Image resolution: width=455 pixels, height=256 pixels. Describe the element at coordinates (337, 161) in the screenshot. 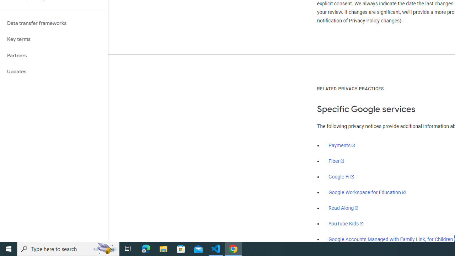

I see `Fiber` at that location.